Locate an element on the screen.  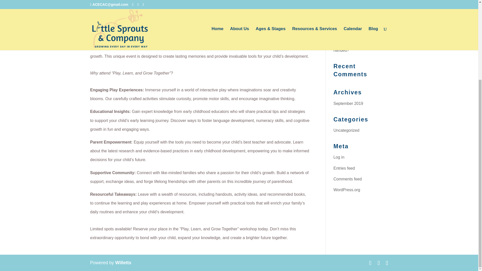
Log in is located at coordinates (339, 157).